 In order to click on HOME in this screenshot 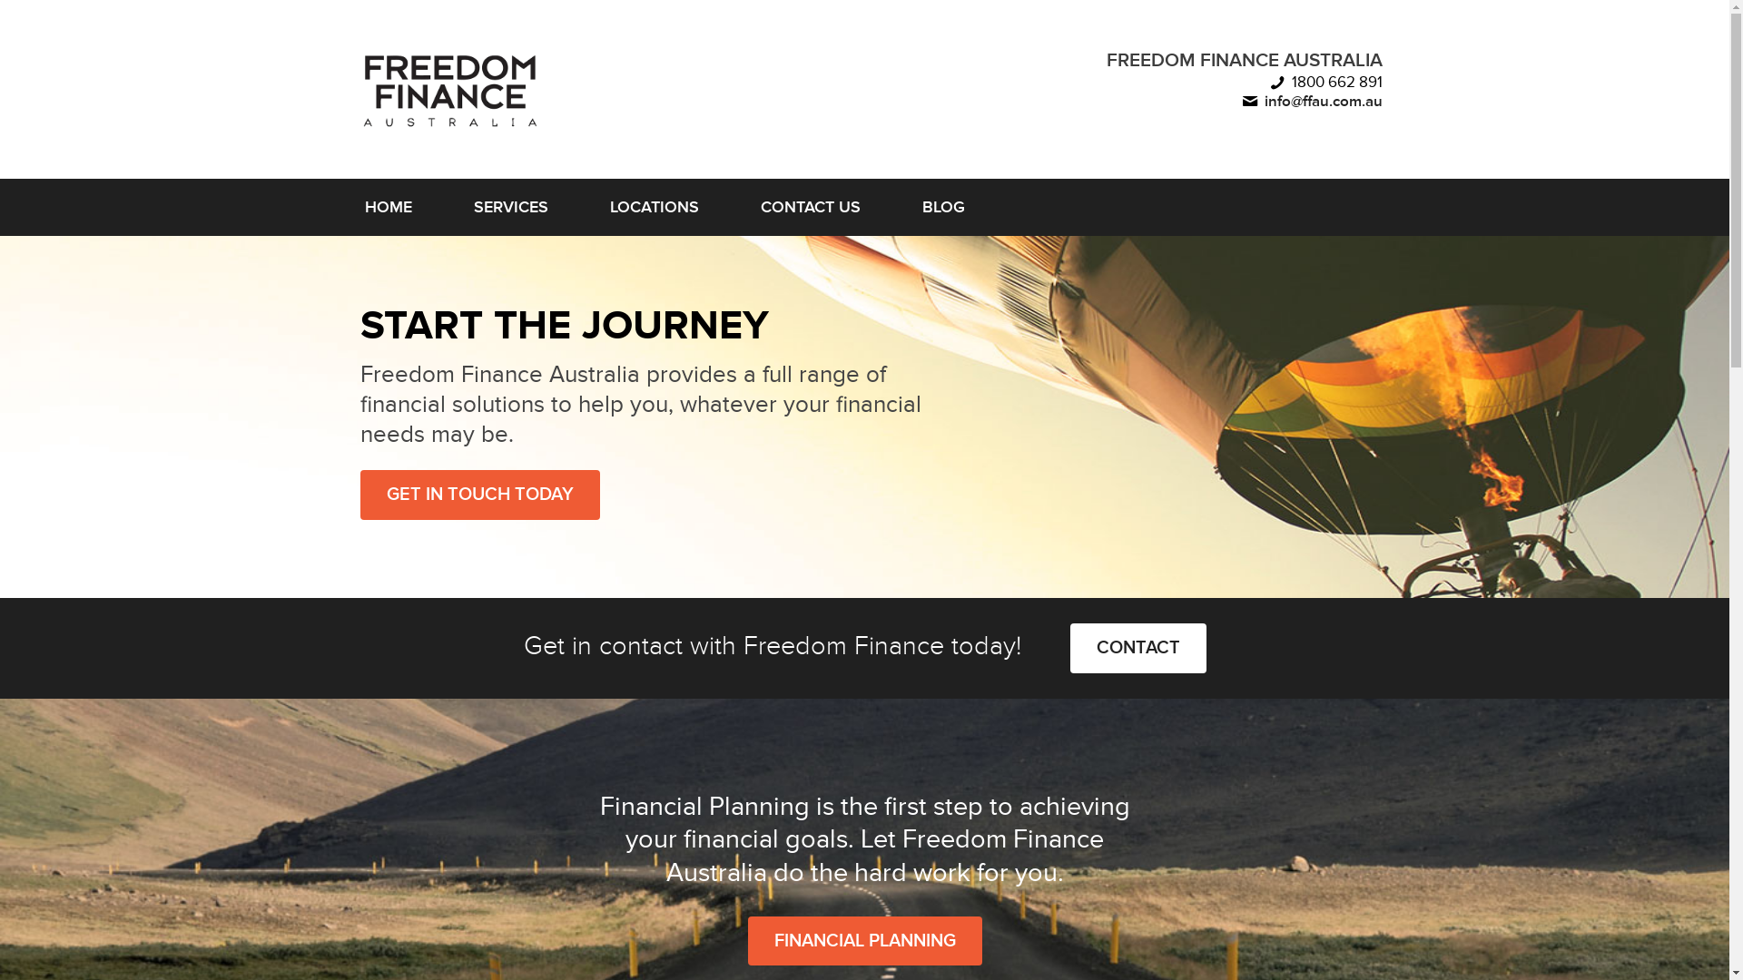, I will do `click(389, 207)`.